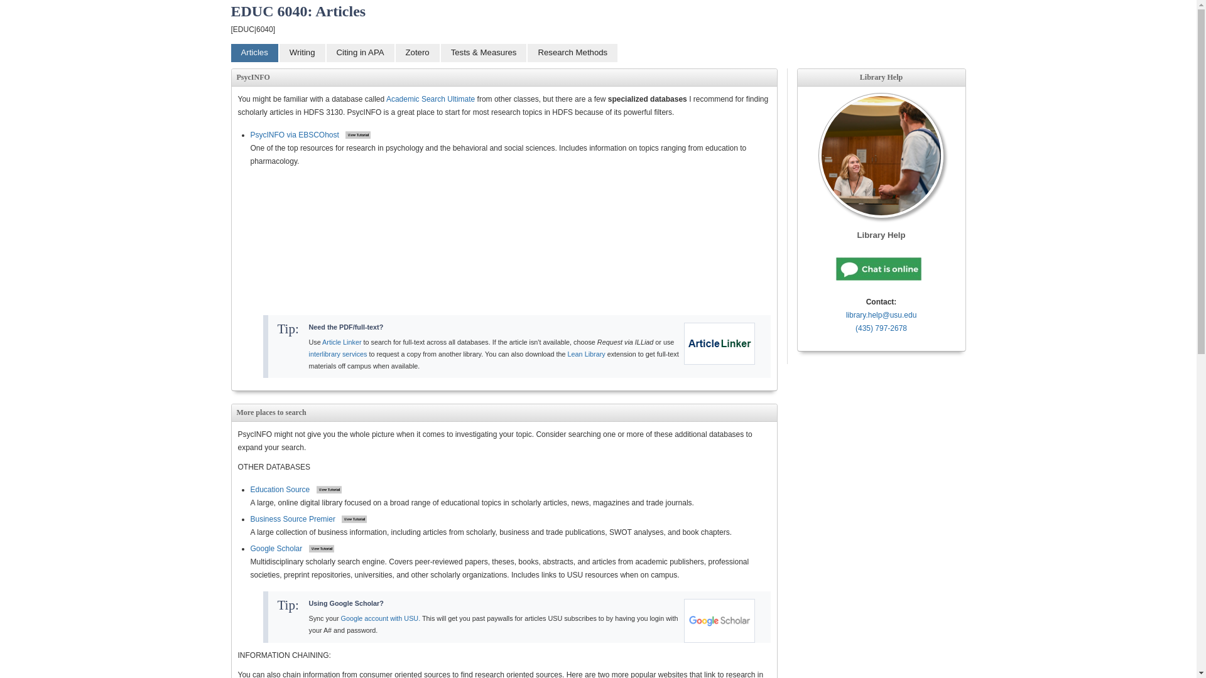 The width and height of the screenshot is (1206, 678). What do you see at coordinates (303, 53) in the screenshot?
I see `Writing` at bounding box center [303, 53].